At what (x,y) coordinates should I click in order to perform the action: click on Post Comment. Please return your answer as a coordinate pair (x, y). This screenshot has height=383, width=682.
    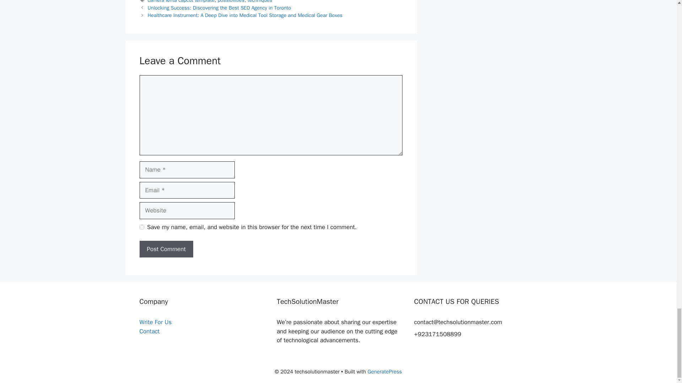
    Looking at the image, I should click on (166, 249).